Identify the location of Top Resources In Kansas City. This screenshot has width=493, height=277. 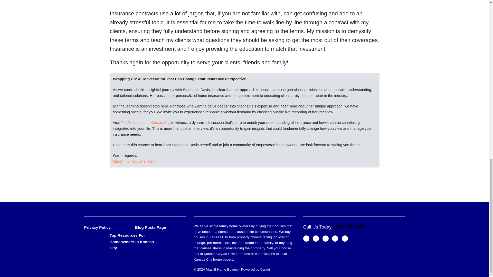
(145, 123).